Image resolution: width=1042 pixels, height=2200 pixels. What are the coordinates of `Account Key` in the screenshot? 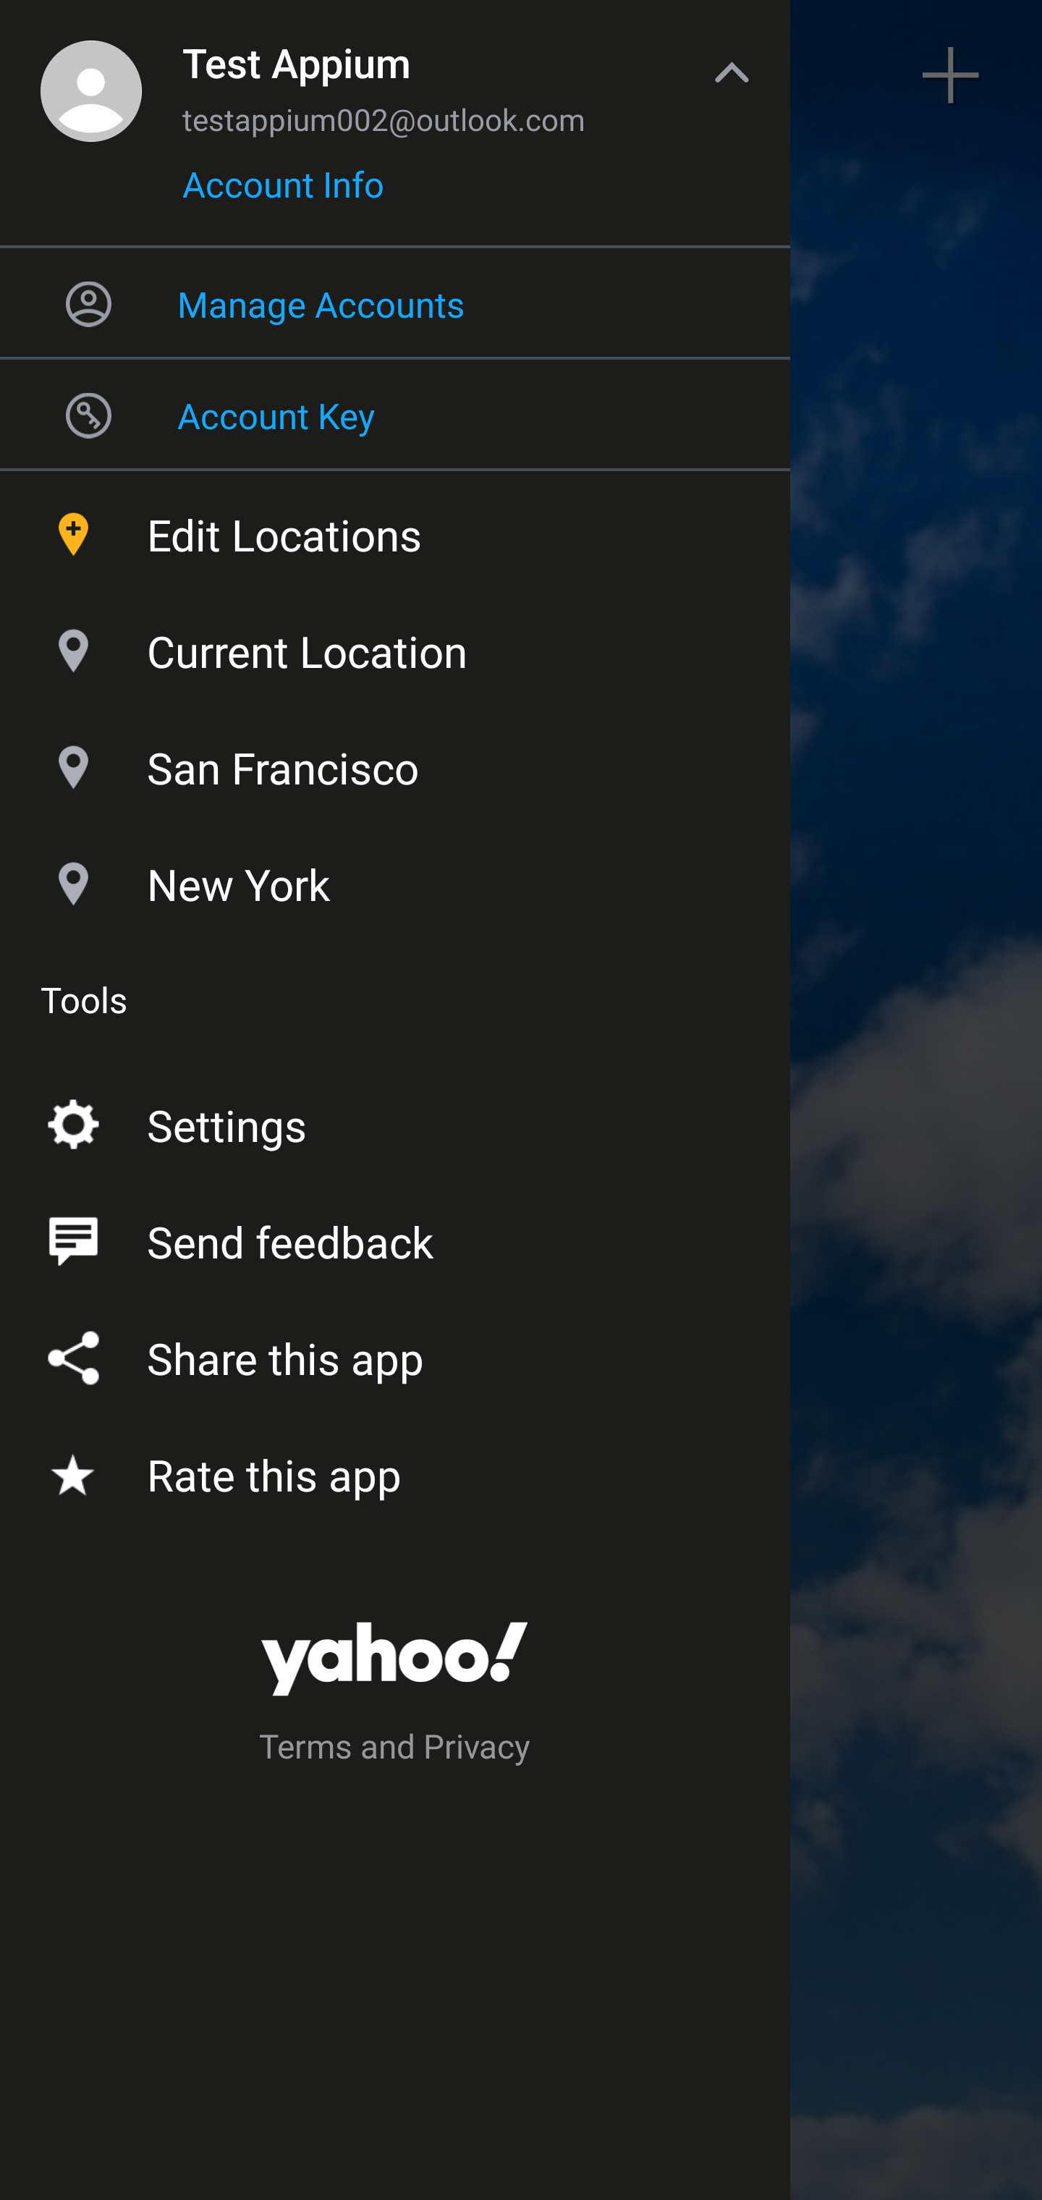 It's located at (395, 414).